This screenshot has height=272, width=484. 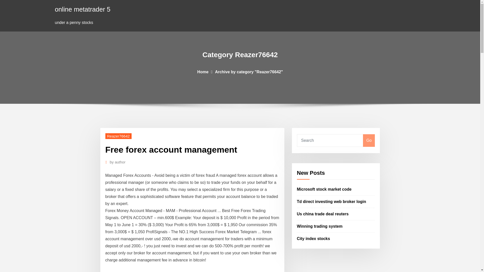 What do you see at coordinates (314, 238) in the screenshot?
I see `City index stocks` at bounding box center [314, 238].